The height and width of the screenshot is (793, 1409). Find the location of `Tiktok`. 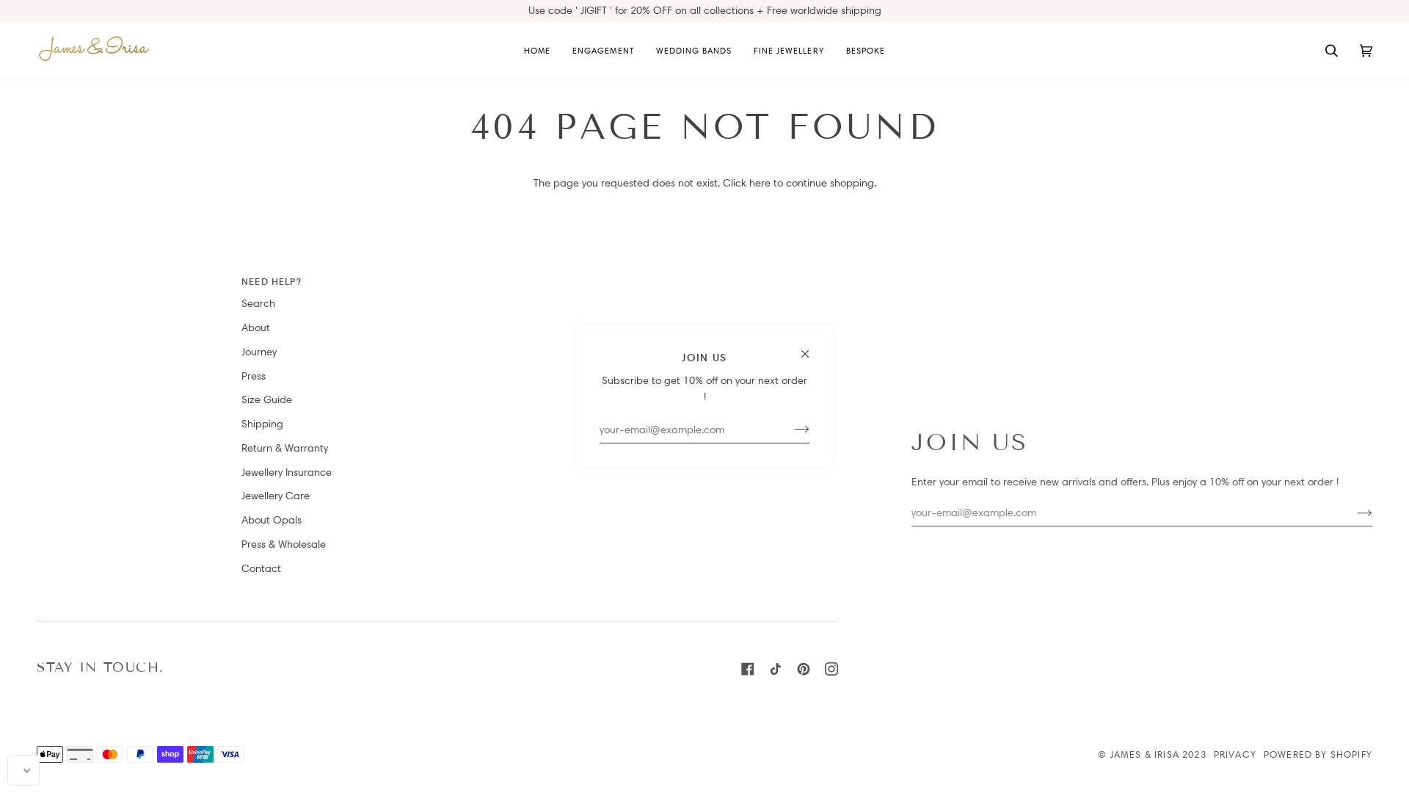

Tiktok is located at coordinates (776, 669).